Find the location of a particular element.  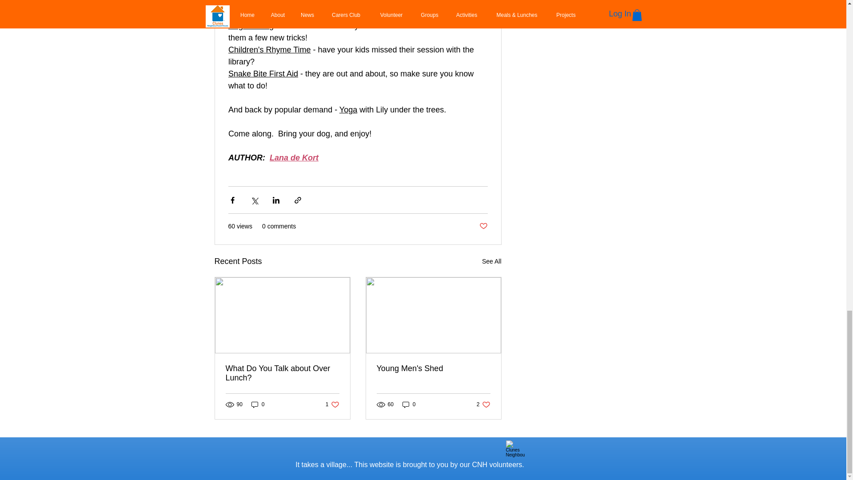

Young Men's Shed is located at coordinates (482, 226).